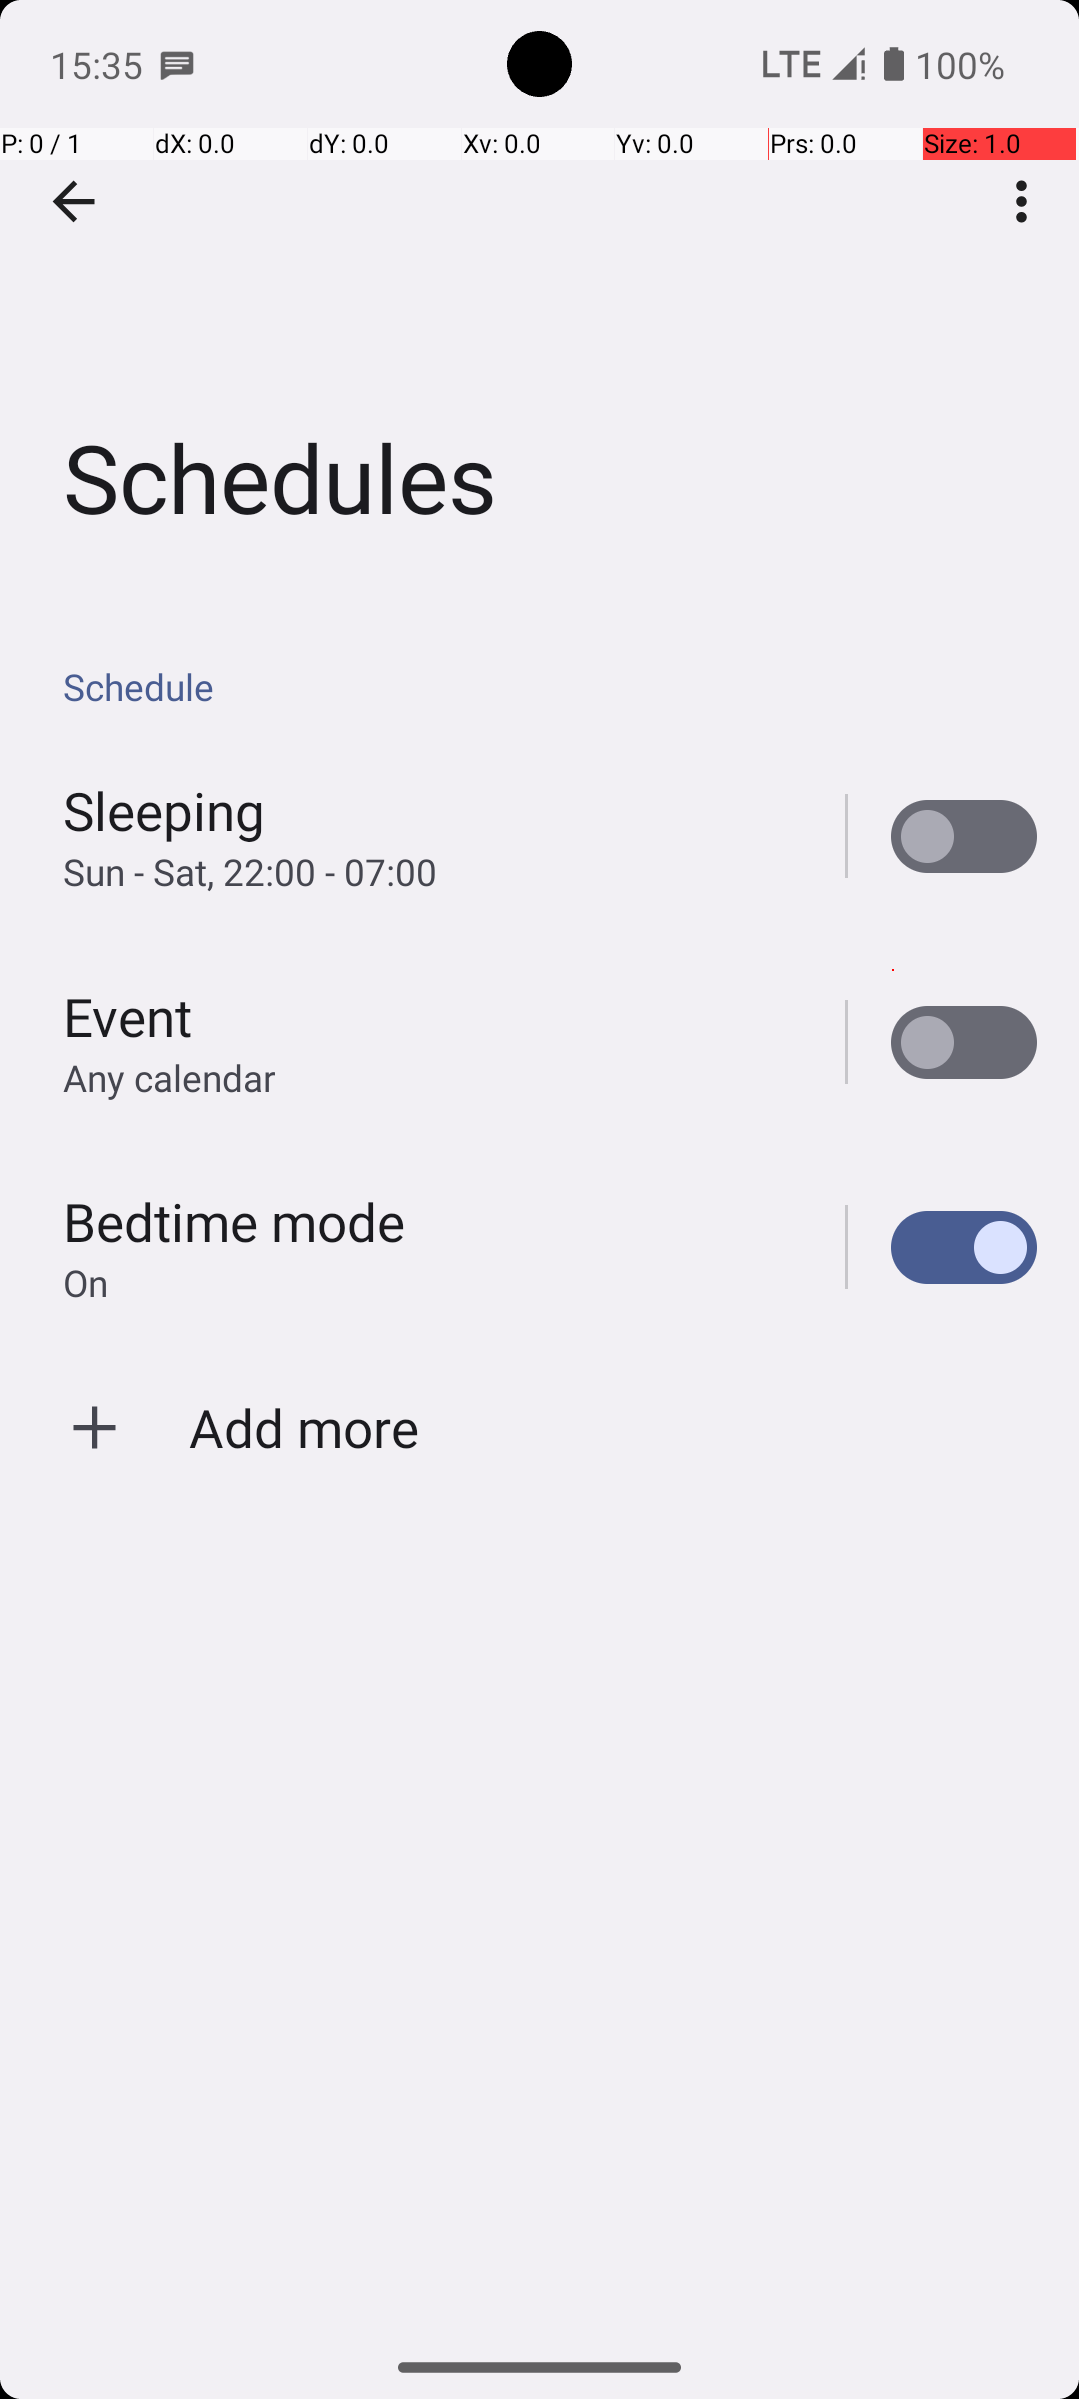 The width and height of the screenshot is (1079, 2399). I want to click on Sleeping, so click(164, 810).